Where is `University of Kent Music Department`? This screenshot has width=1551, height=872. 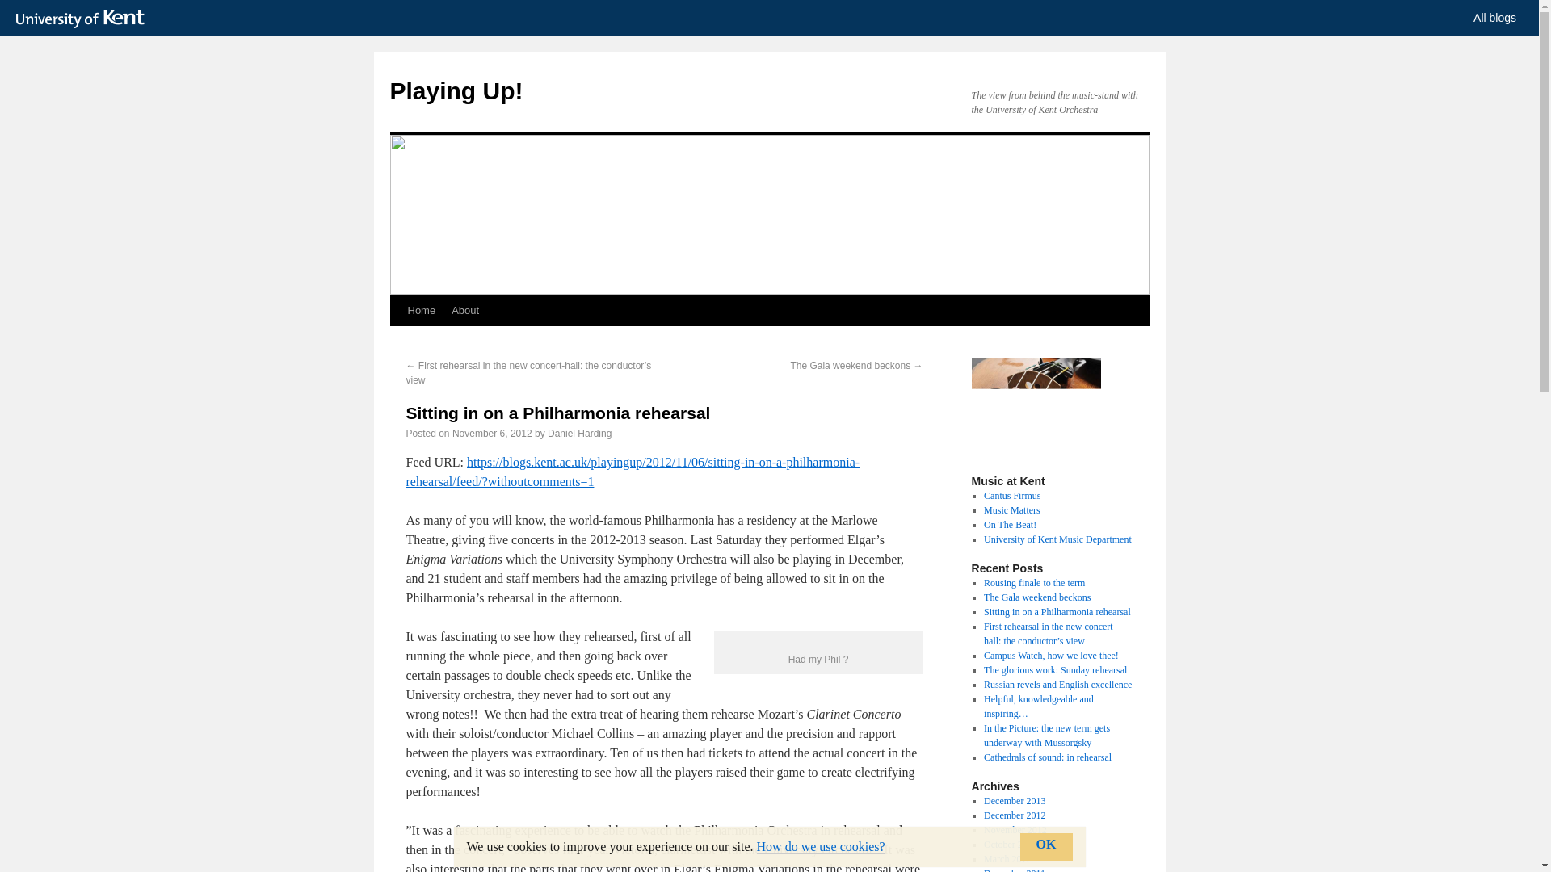 University of Kent Music Department is located at coordinates (1057, 539).